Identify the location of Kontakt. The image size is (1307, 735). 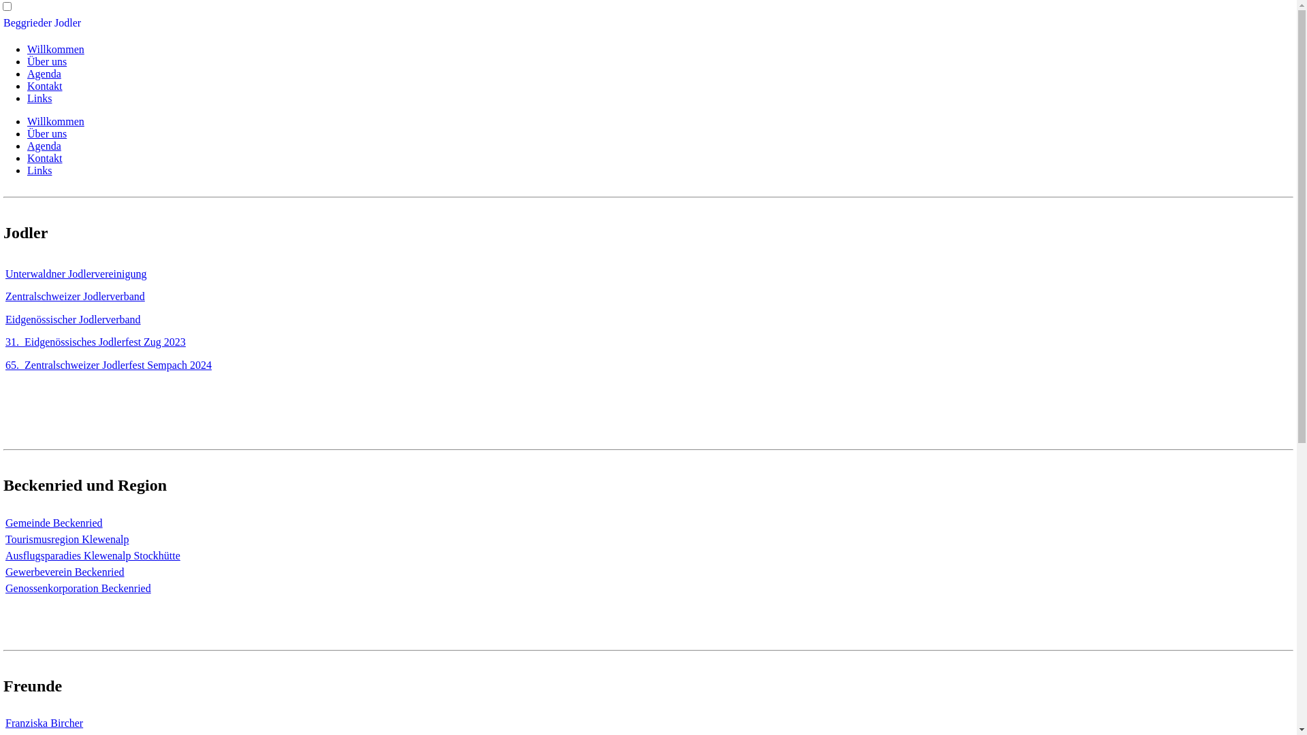
(45, 158).